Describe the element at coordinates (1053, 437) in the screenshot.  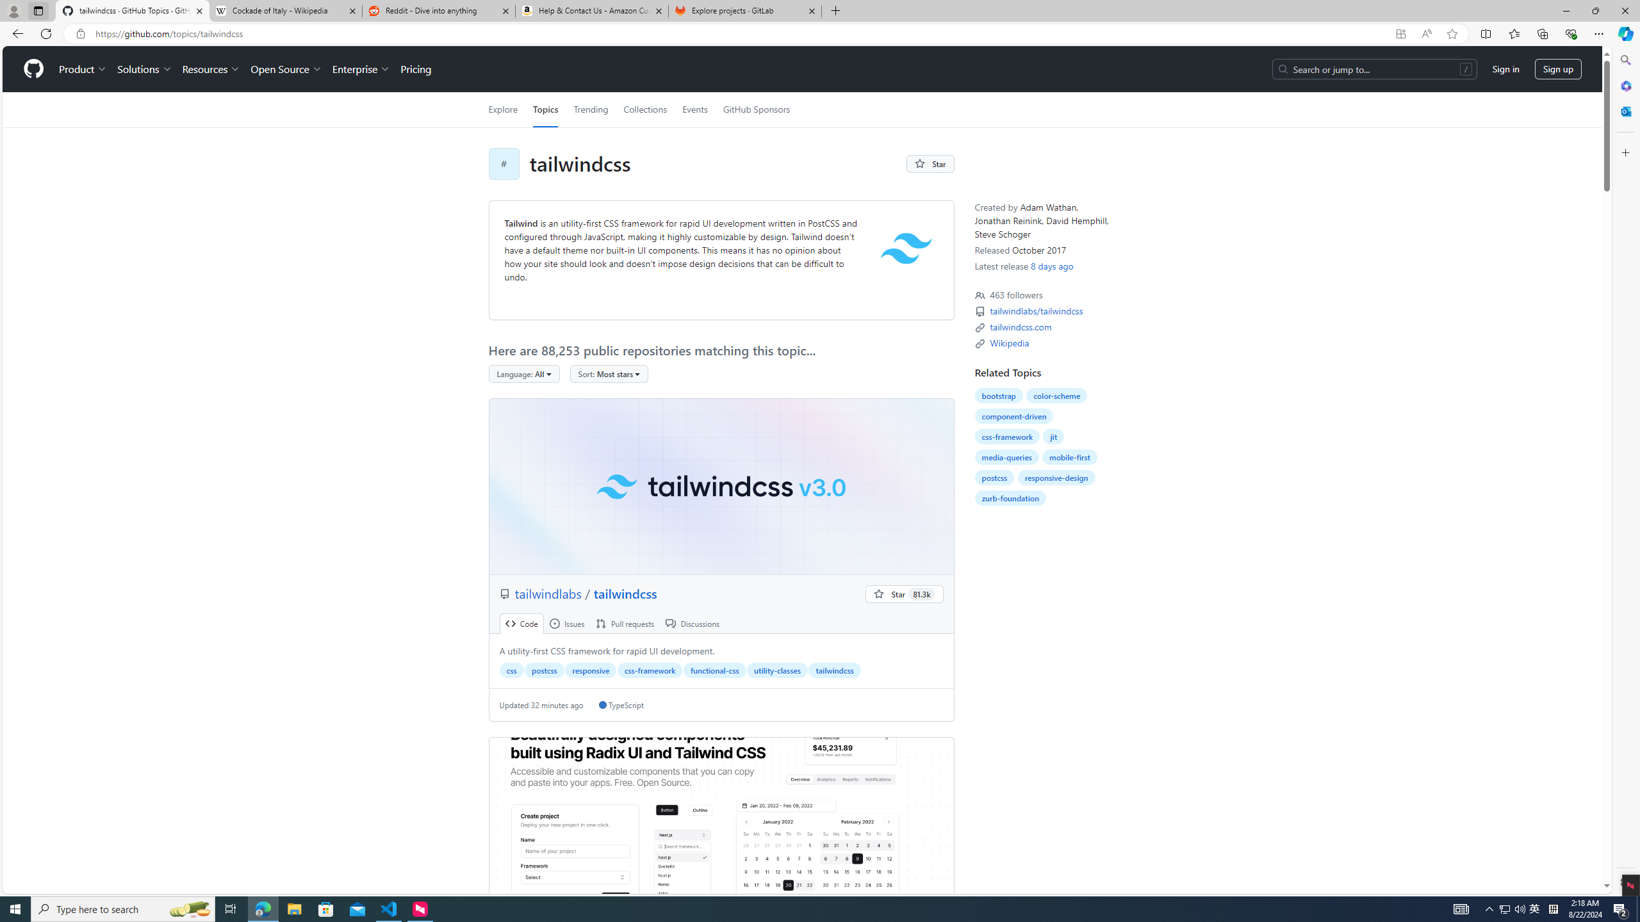
I see `jit` at that location.